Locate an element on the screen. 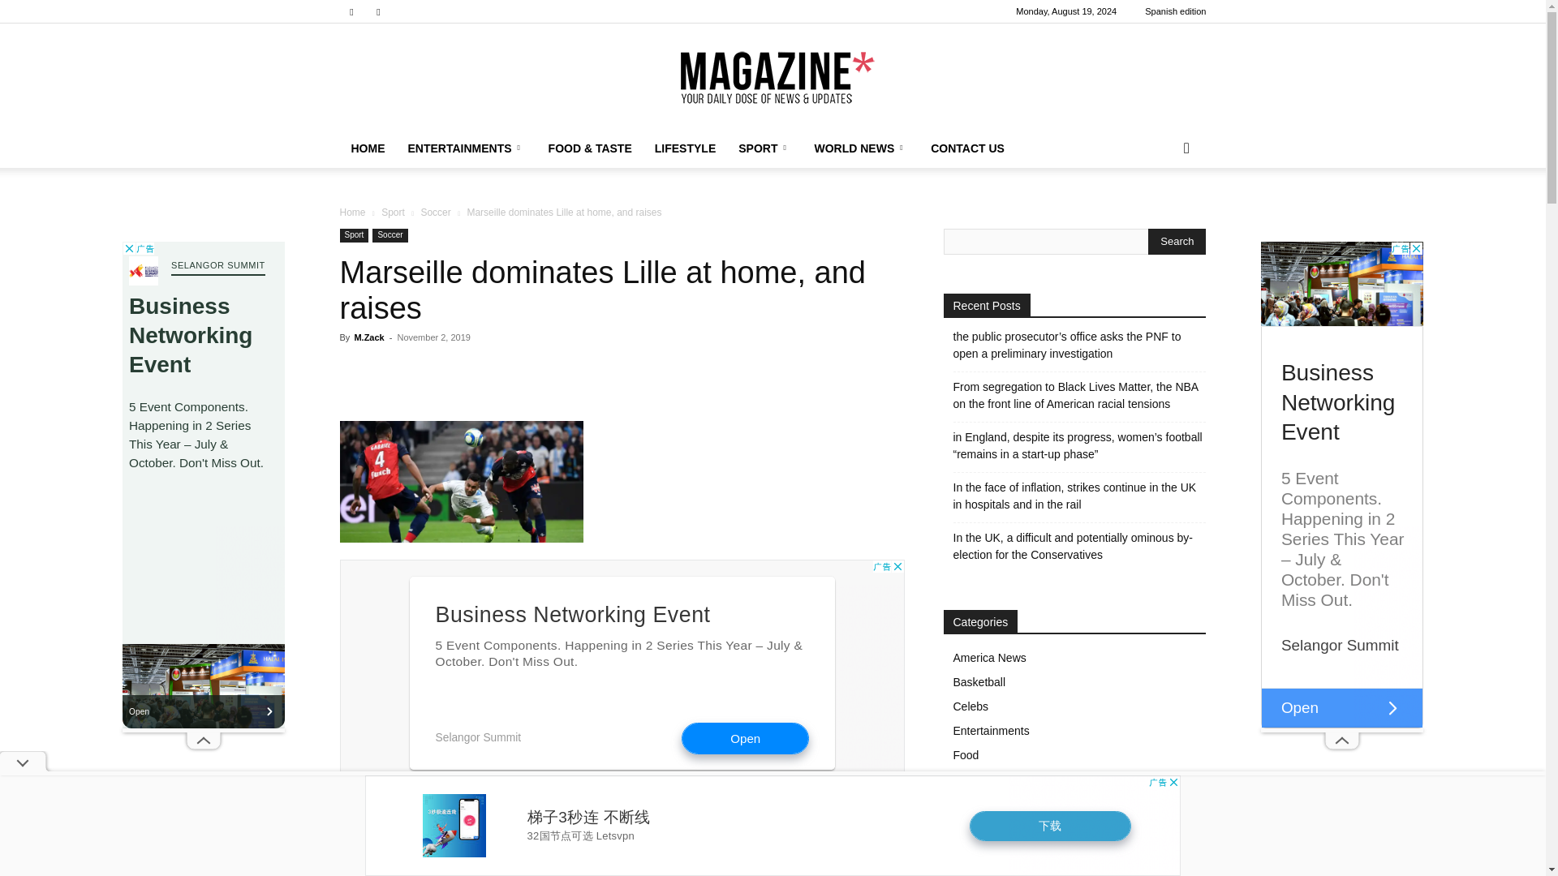  ENTERTAINMENTS is located at coordinates (466, 148).